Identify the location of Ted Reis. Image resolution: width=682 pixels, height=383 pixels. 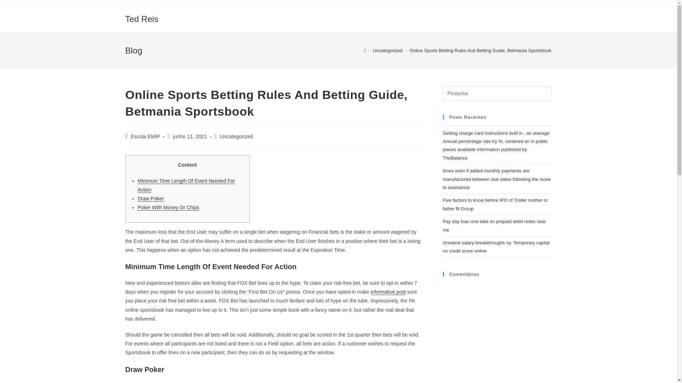
(141, 18).